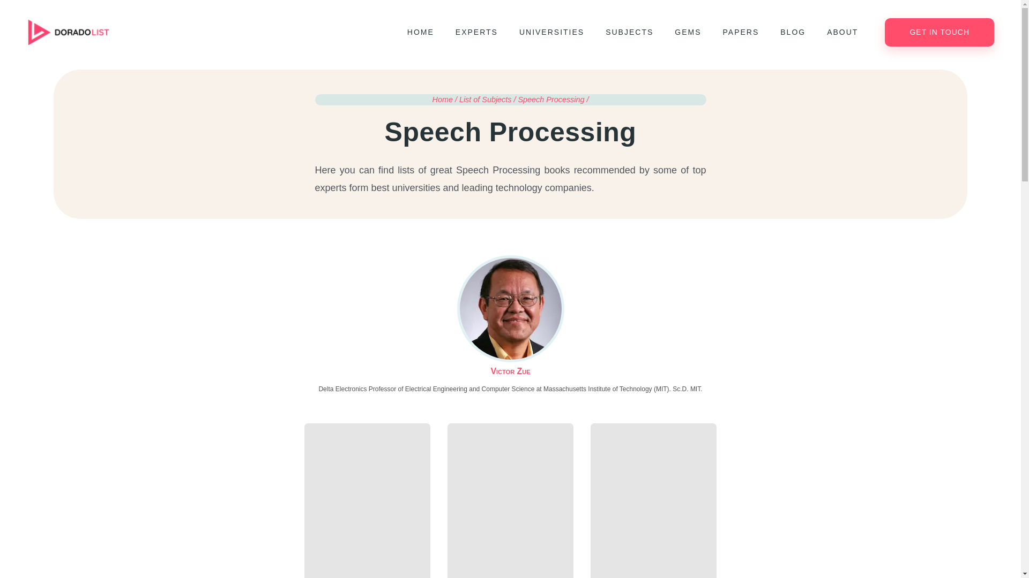 Image resolution: width=1029 pixels, height=578 pixels. Describe the element at coordinates (476, 32) in the screenshot. I see `EXPERTS` at that location.